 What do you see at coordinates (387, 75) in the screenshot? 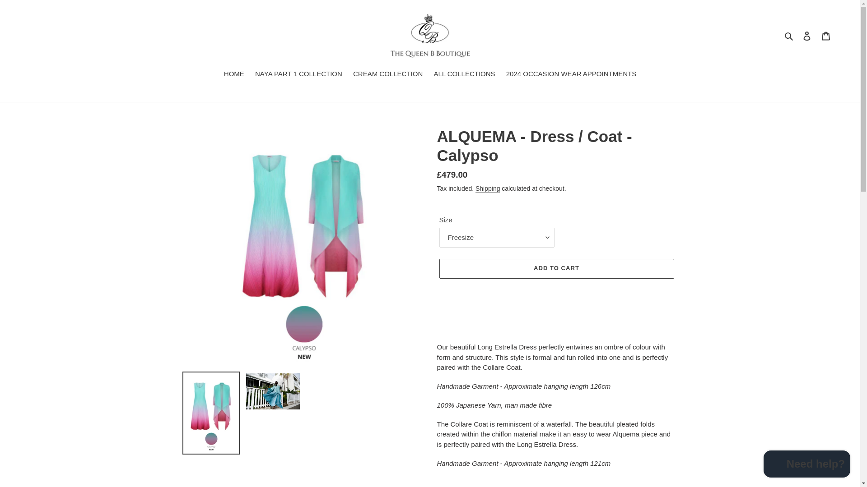
I see `CREAM COLLECTION` at bounding box center [387, 75].